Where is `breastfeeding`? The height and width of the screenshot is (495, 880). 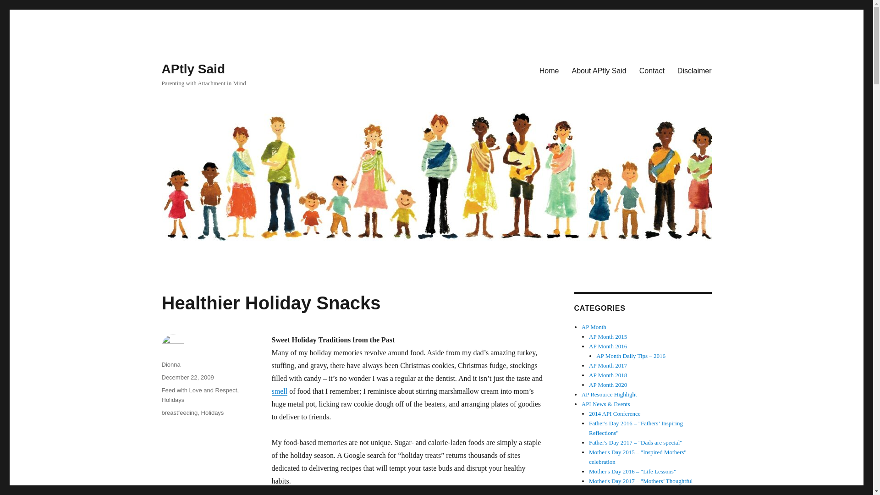 breastfeeding is located at coordinates (179, 412).